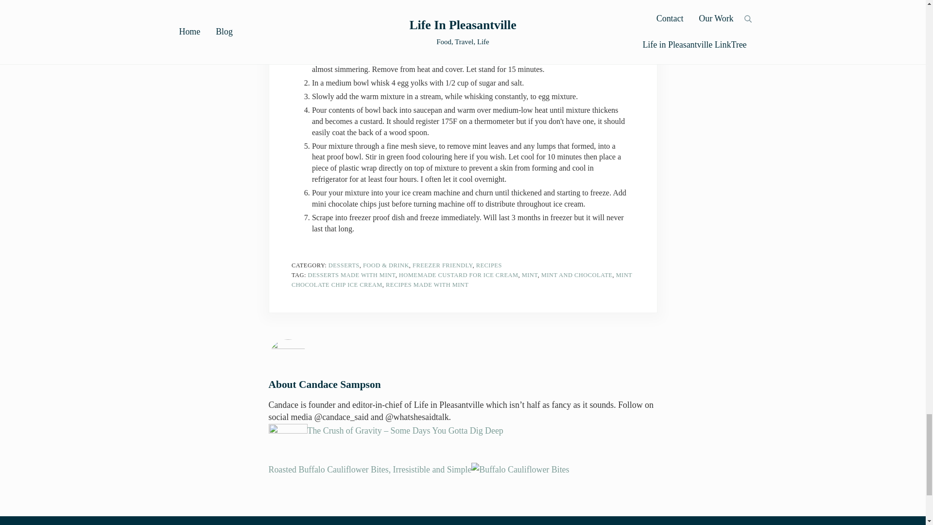 The height and width of the screenshot is (525, 933). Describe the element at coordinates (577, 275) in the screenshot. I see `MINT AND CHOCOLATE` at that location.